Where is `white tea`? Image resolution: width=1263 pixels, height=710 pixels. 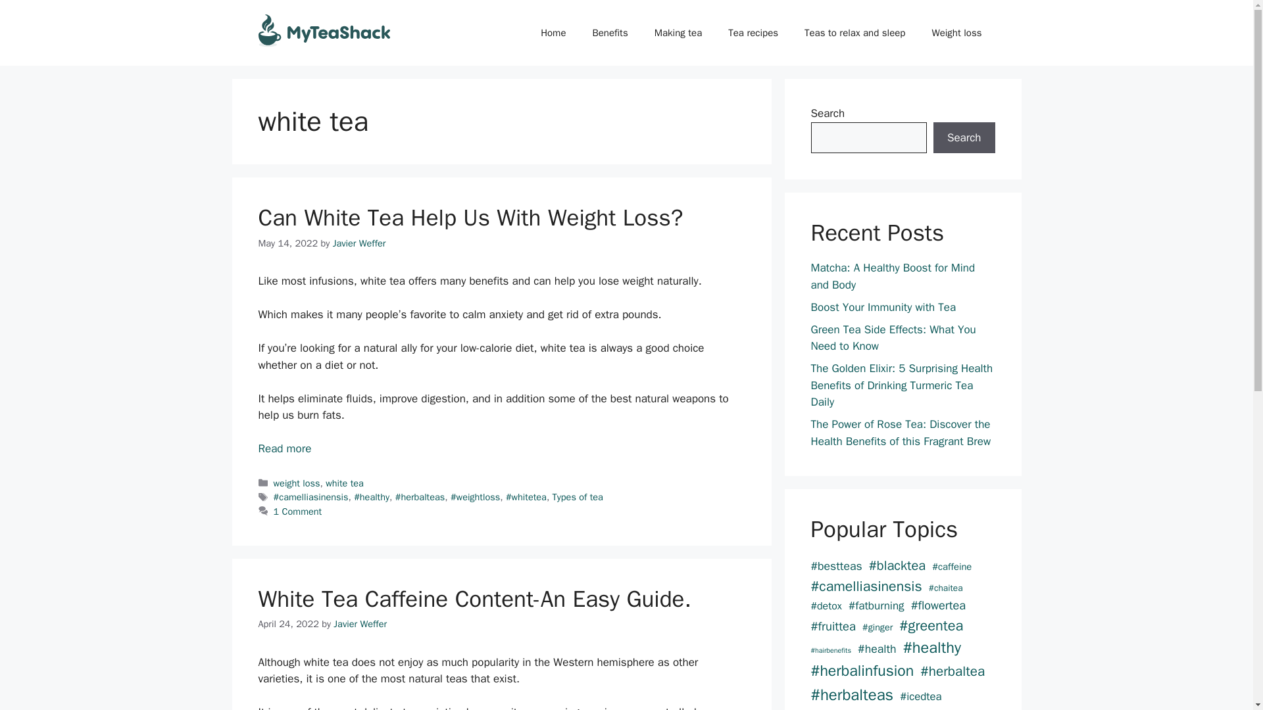 white tea is located at coordinates (345, 483).